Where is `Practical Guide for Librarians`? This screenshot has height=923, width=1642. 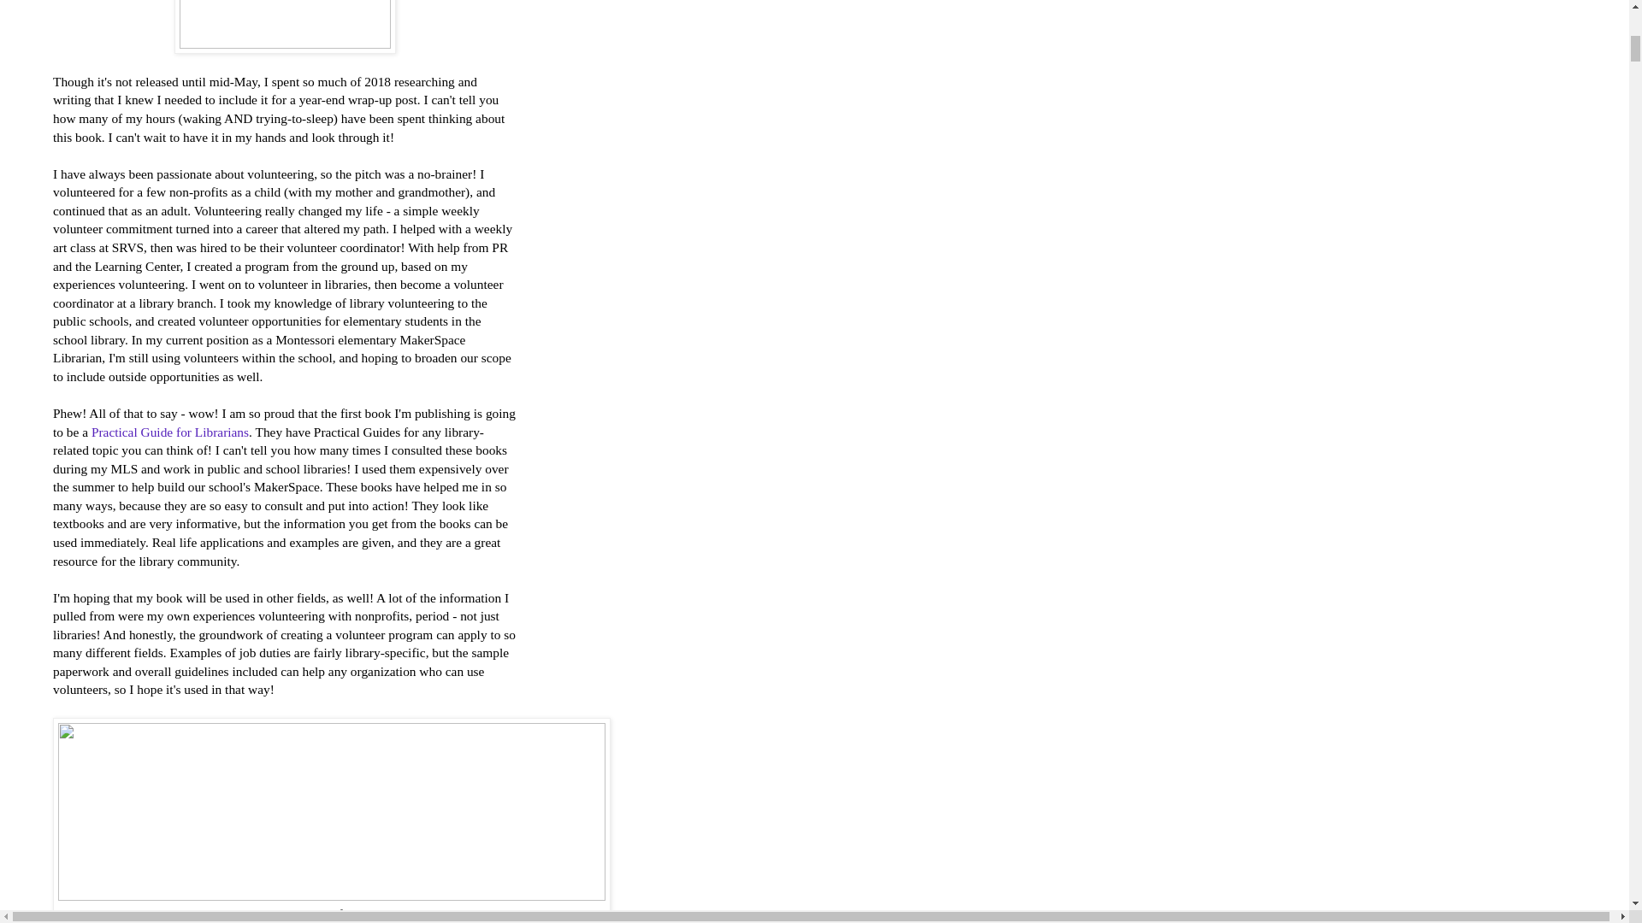 Practical Guide for Librarians is located at coordinates (170, 432).